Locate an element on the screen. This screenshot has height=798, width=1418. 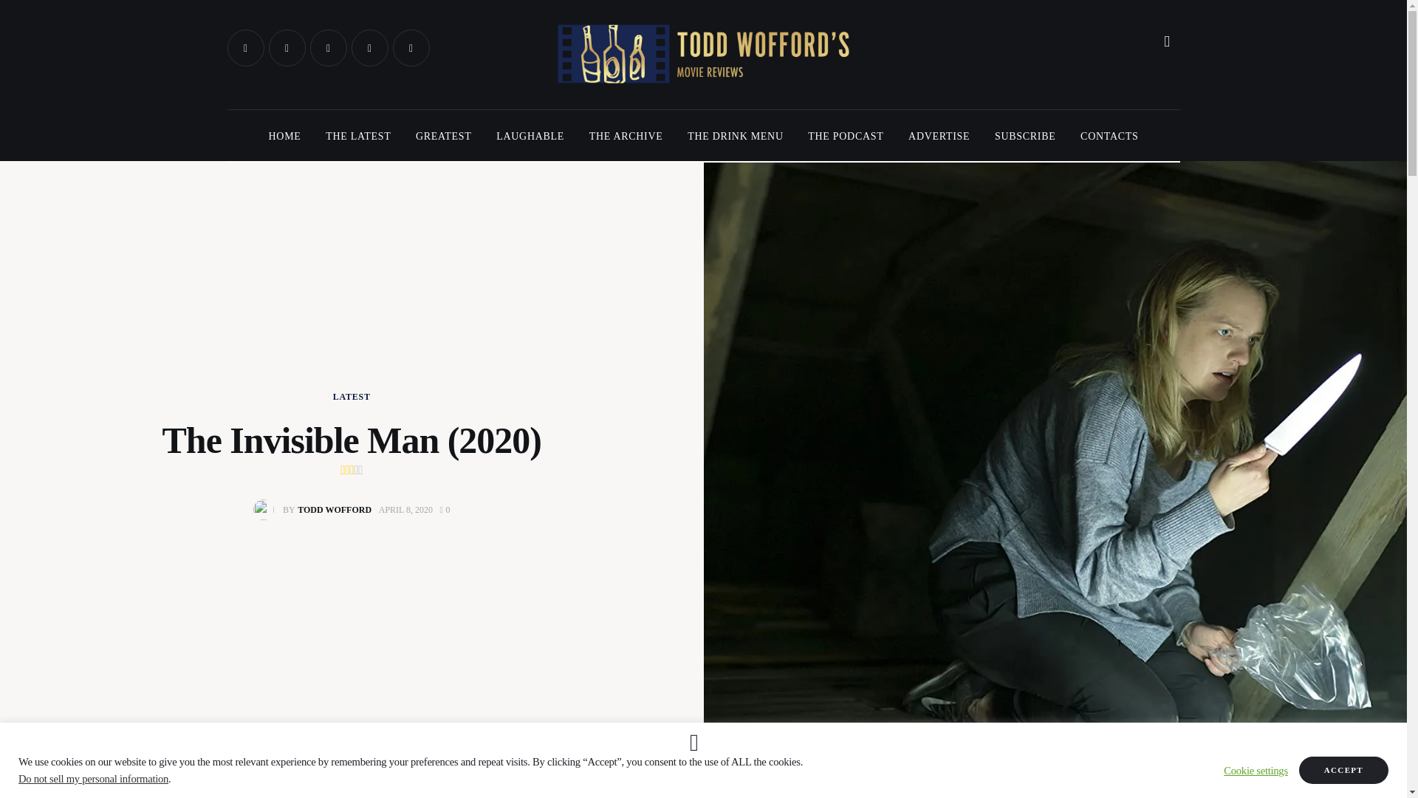
HOME is located at coordinates (285, 136).